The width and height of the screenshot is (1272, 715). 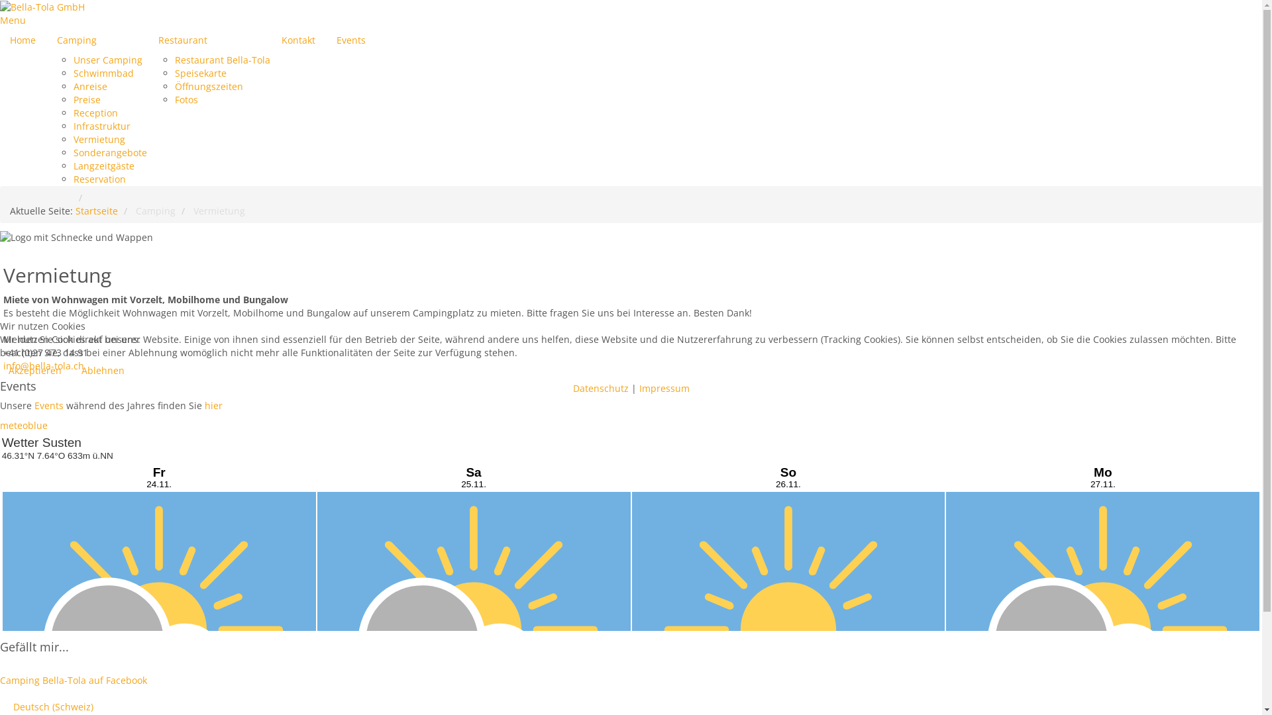 What do you see at coordinates (213, 405) in the screenshot?
I see `hier` at bounding box center [213, 405].